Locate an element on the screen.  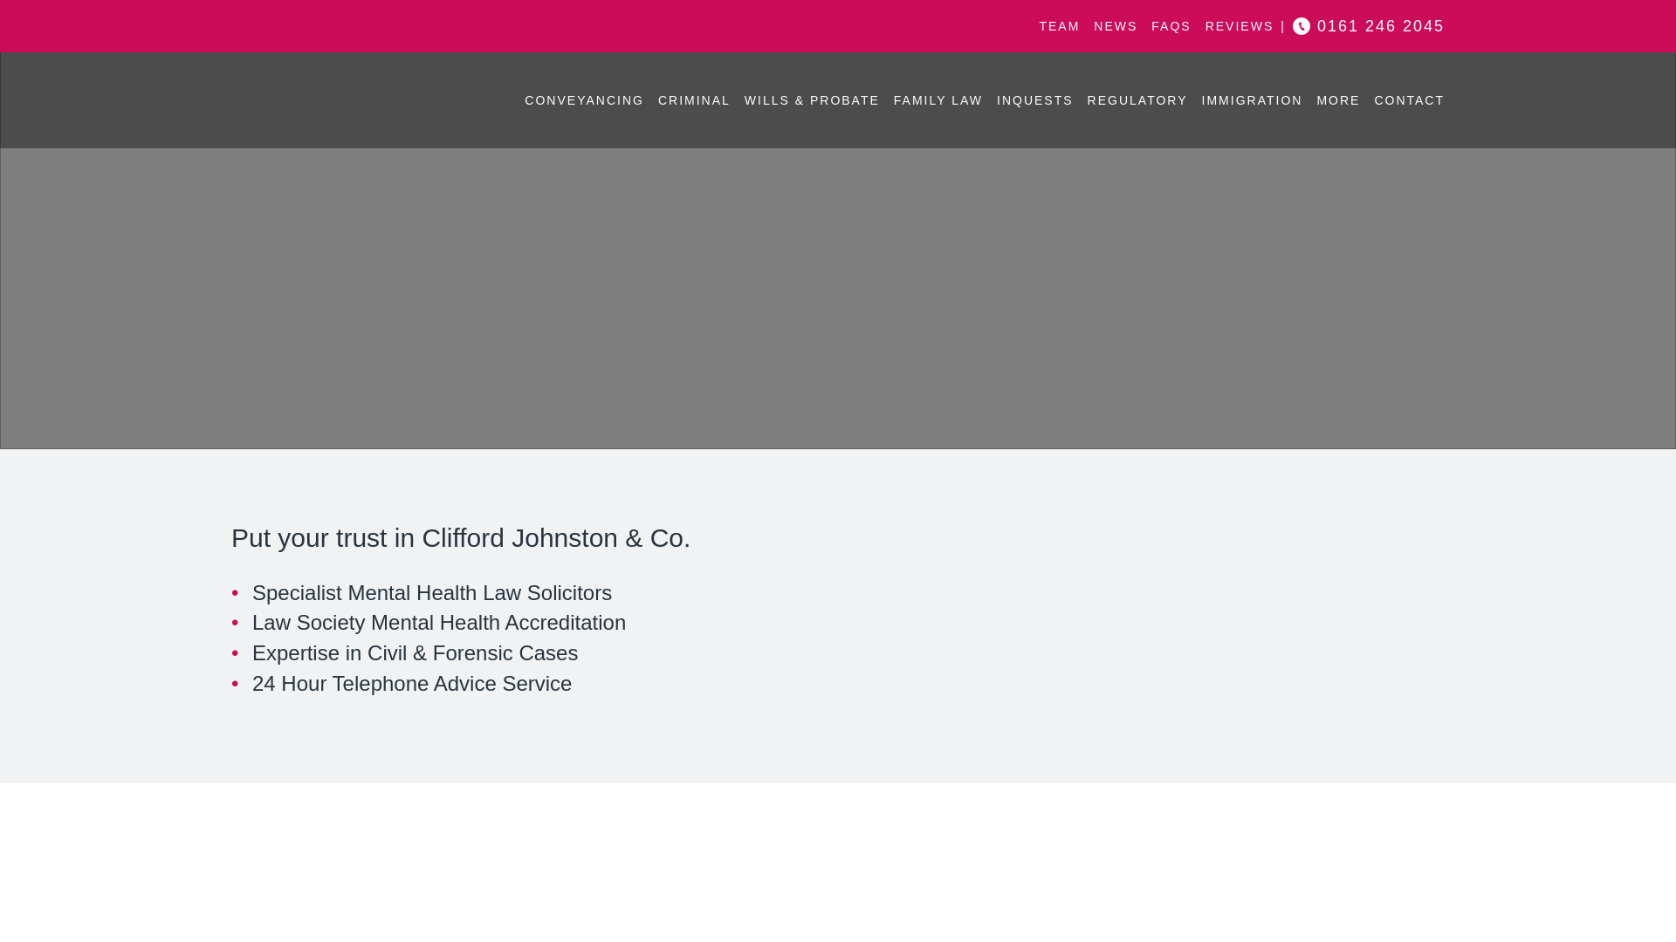
NEWS is located at coordinates (1116, 26).